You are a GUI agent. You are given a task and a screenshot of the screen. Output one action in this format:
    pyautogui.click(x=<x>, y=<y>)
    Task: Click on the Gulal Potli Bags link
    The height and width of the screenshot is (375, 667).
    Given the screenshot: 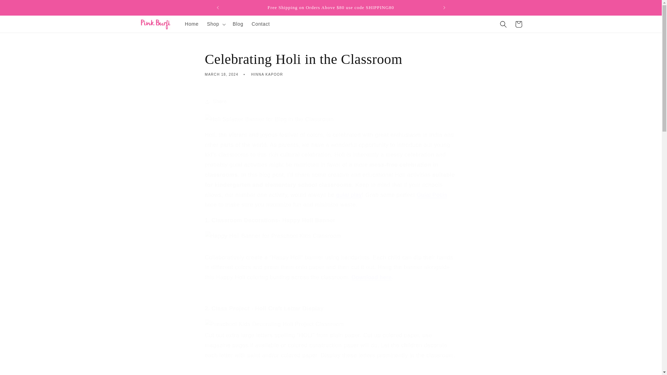 What is the action you would take?
    pyautogui.click(x=432, y=195)
    